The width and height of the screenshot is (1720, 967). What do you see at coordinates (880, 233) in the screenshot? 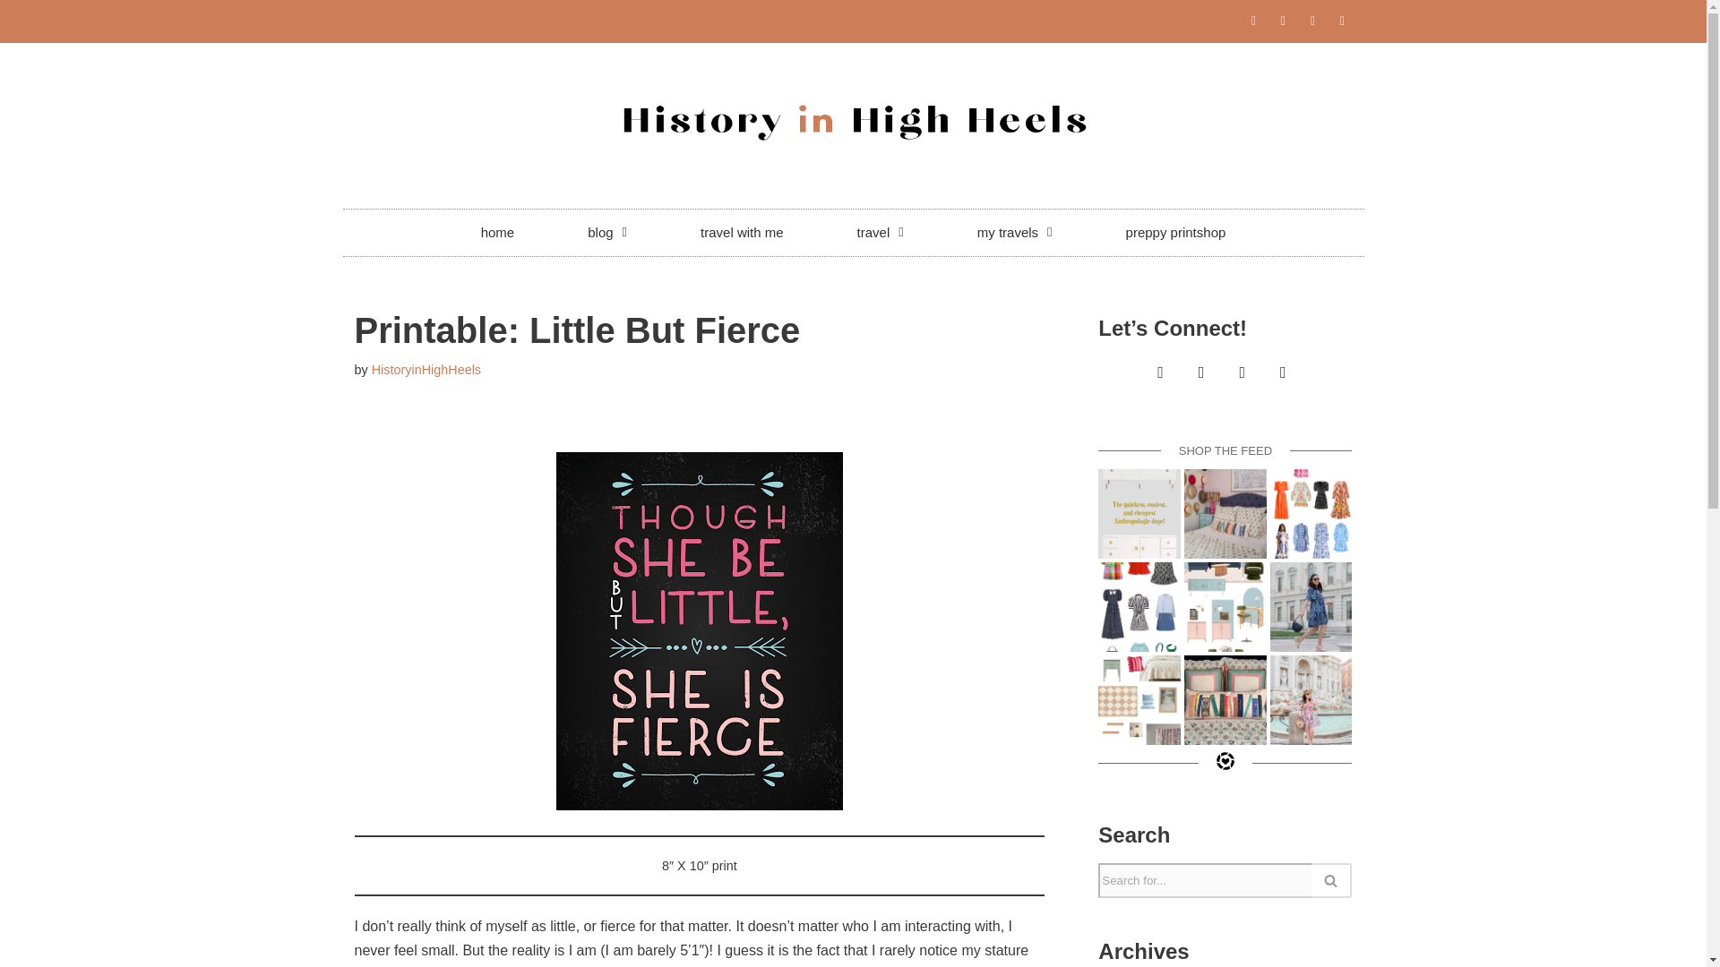
I see `travel` at bounding box center [880, 233].